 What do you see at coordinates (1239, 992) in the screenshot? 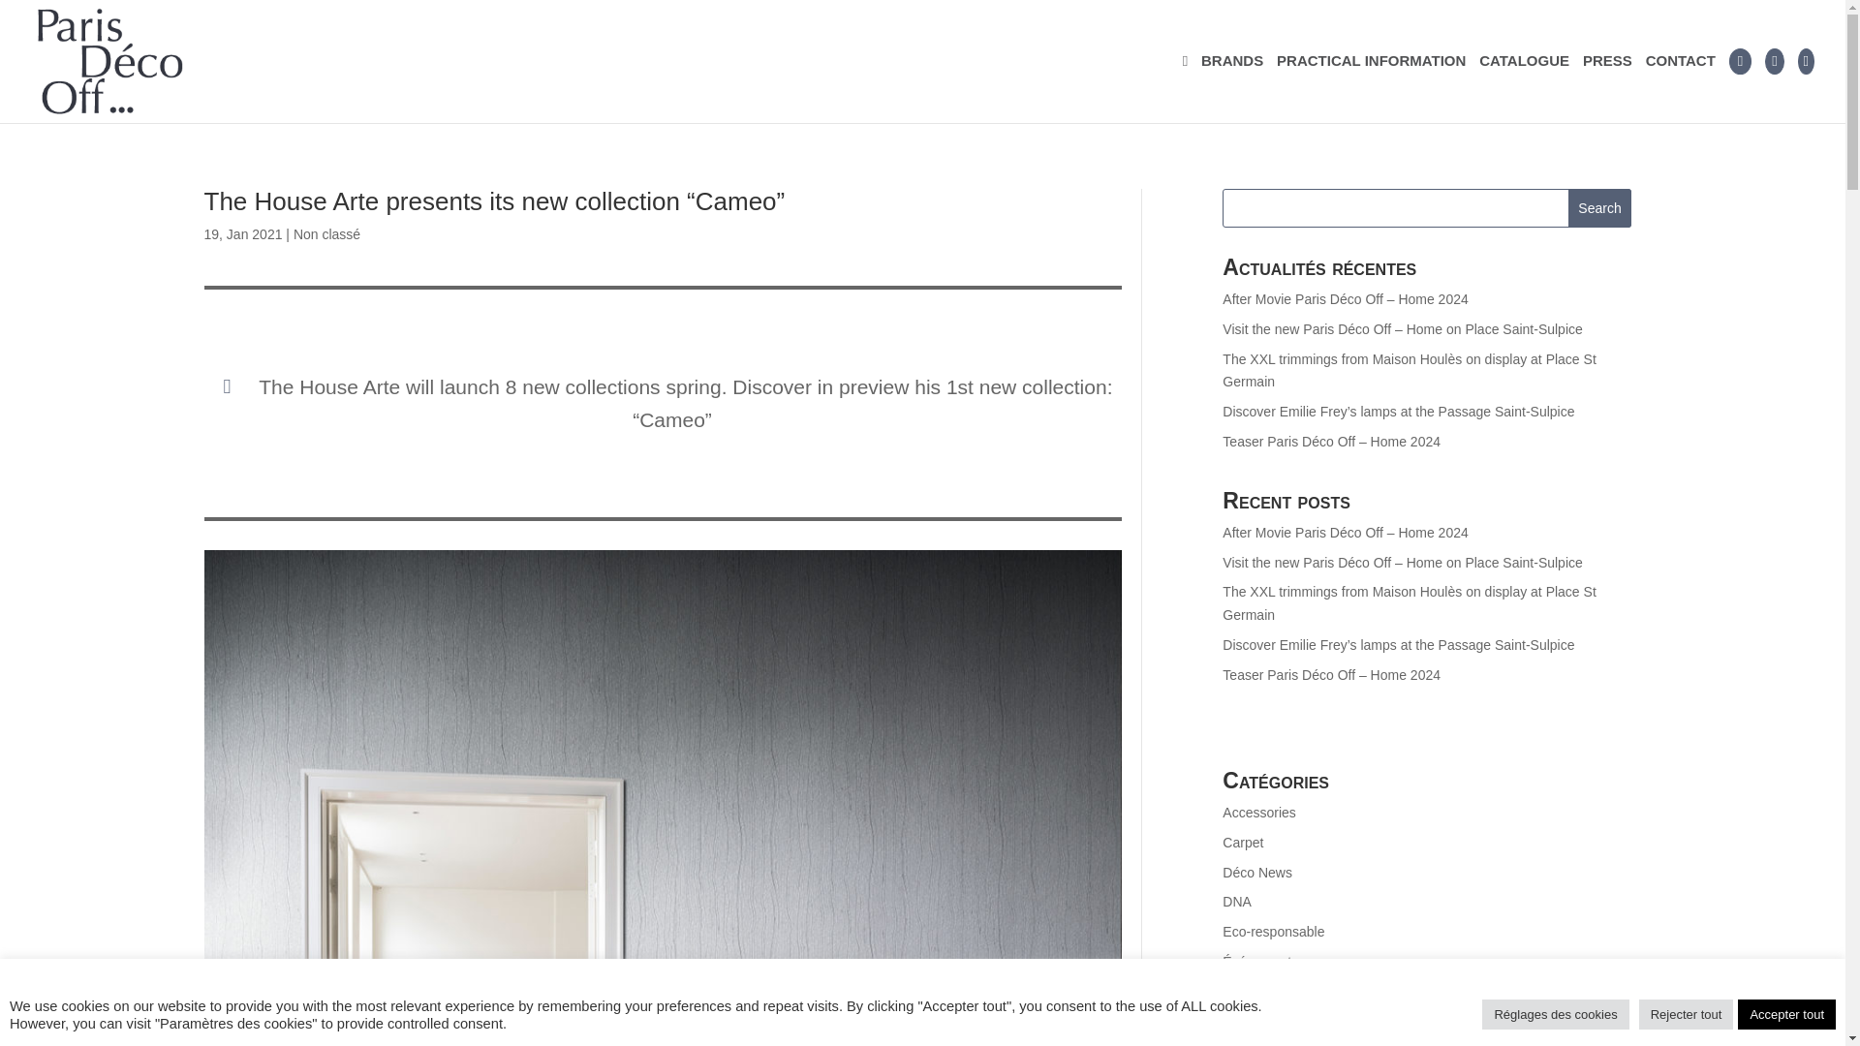
I see `Event` at bounding box center [1239, 992].